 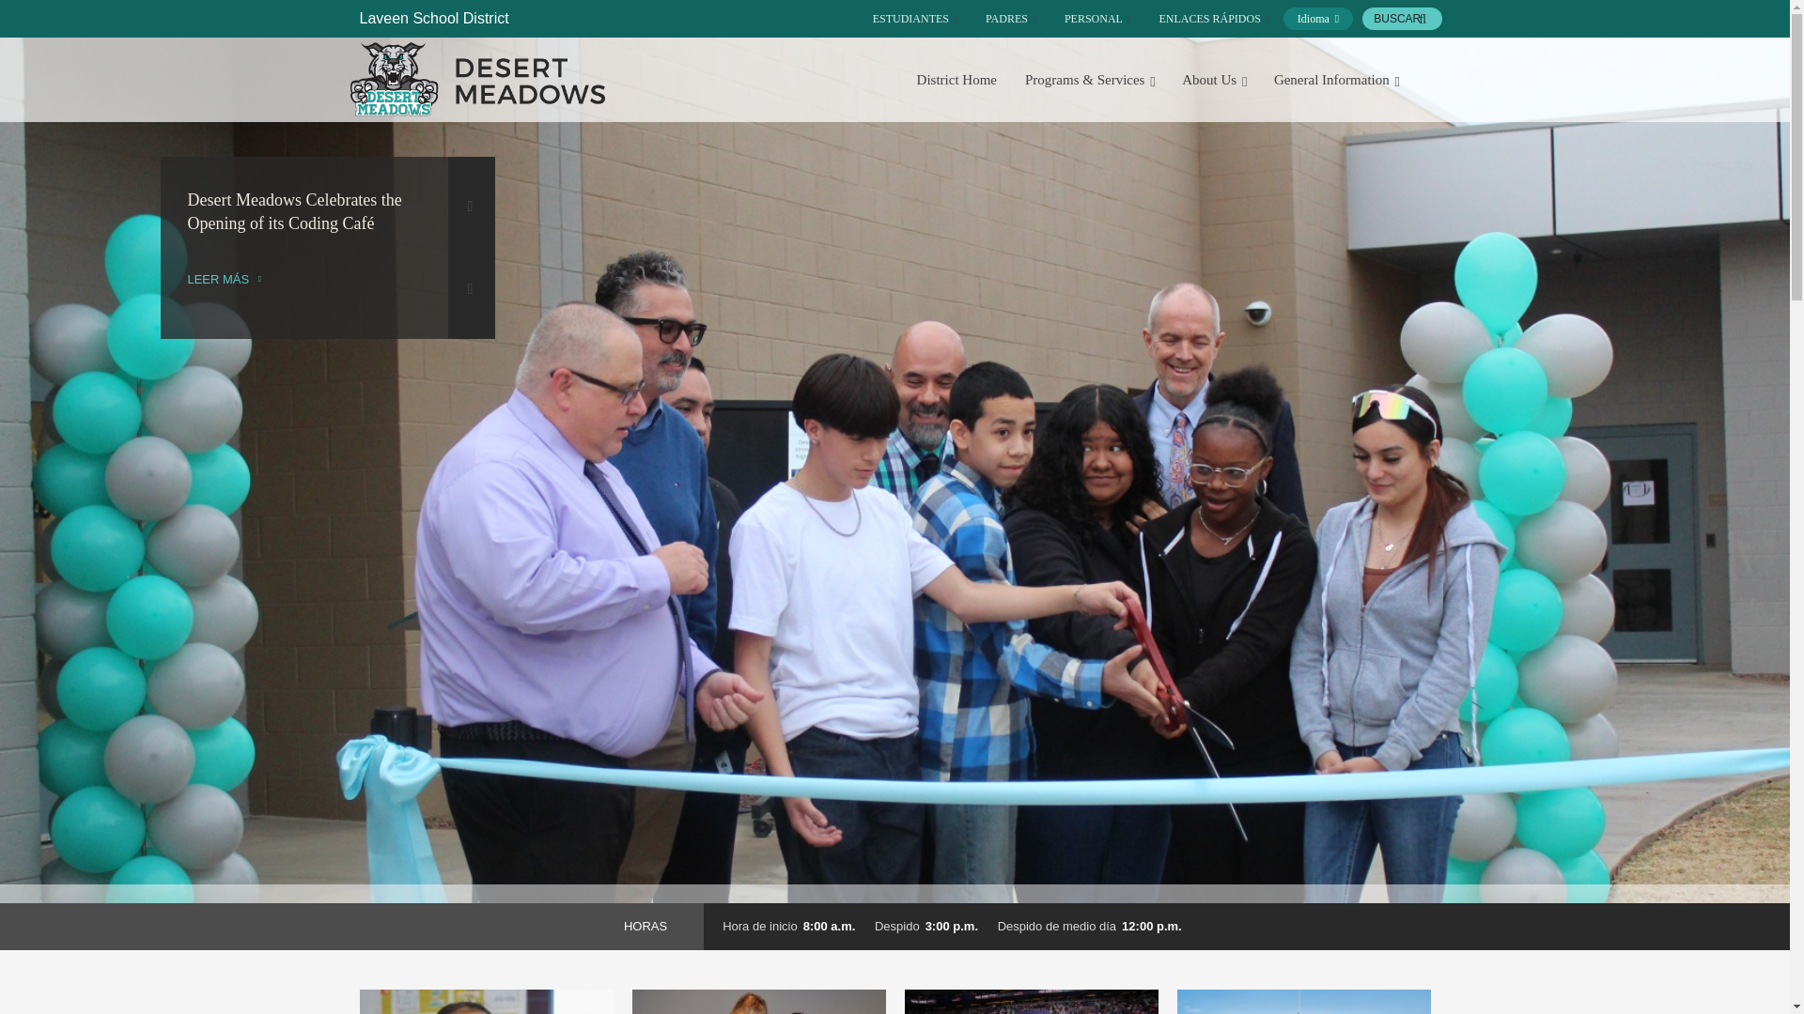 I want to click on Desert Meadows School, so click(x=477, y=79).